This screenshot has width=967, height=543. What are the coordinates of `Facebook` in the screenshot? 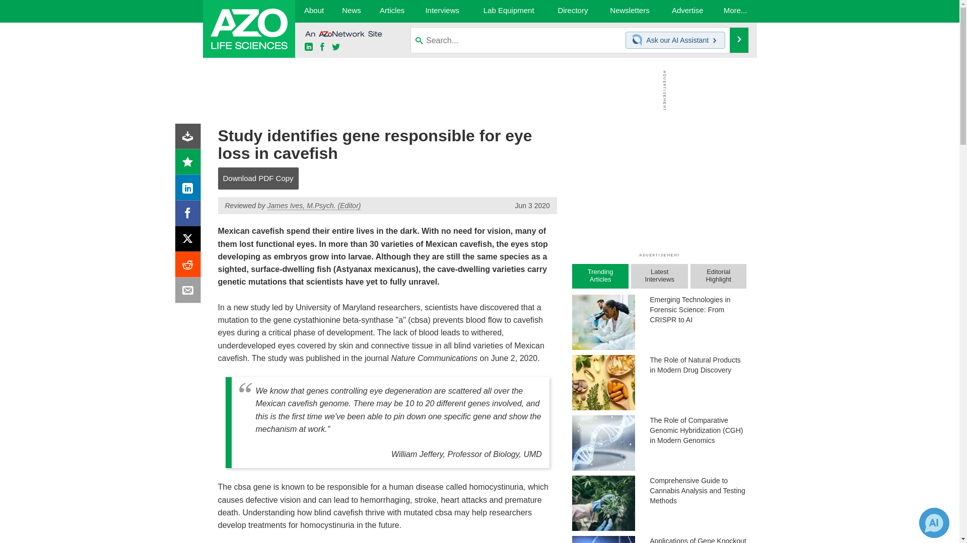 It's located at (190, 215).